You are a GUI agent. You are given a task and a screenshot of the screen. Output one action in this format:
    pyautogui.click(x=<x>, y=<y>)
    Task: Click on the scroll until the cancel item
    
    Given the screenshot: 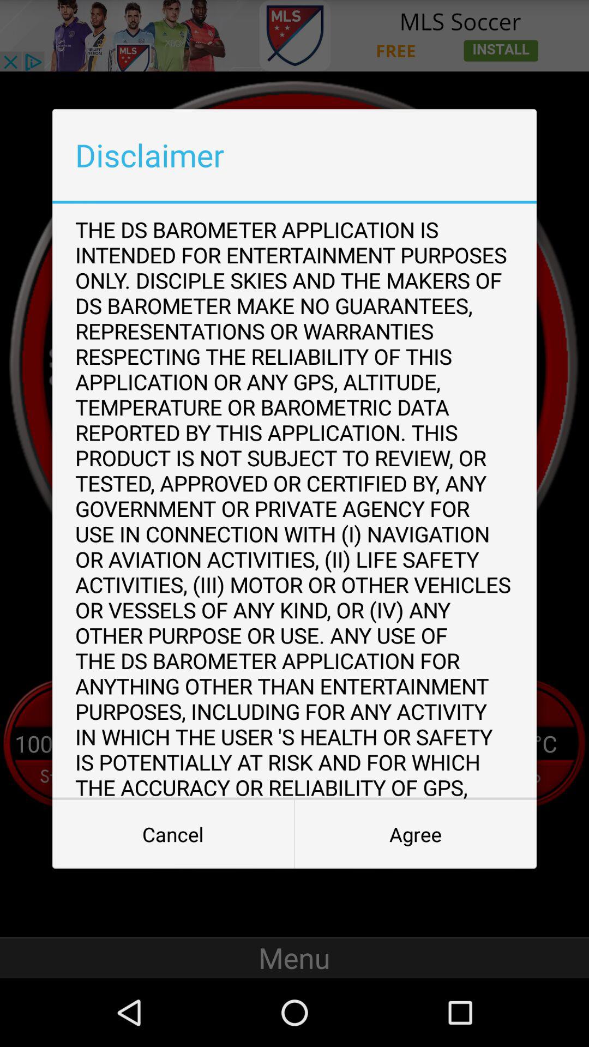 What is the action you would take?
    pyautogui.click(x=173, y=834)
    